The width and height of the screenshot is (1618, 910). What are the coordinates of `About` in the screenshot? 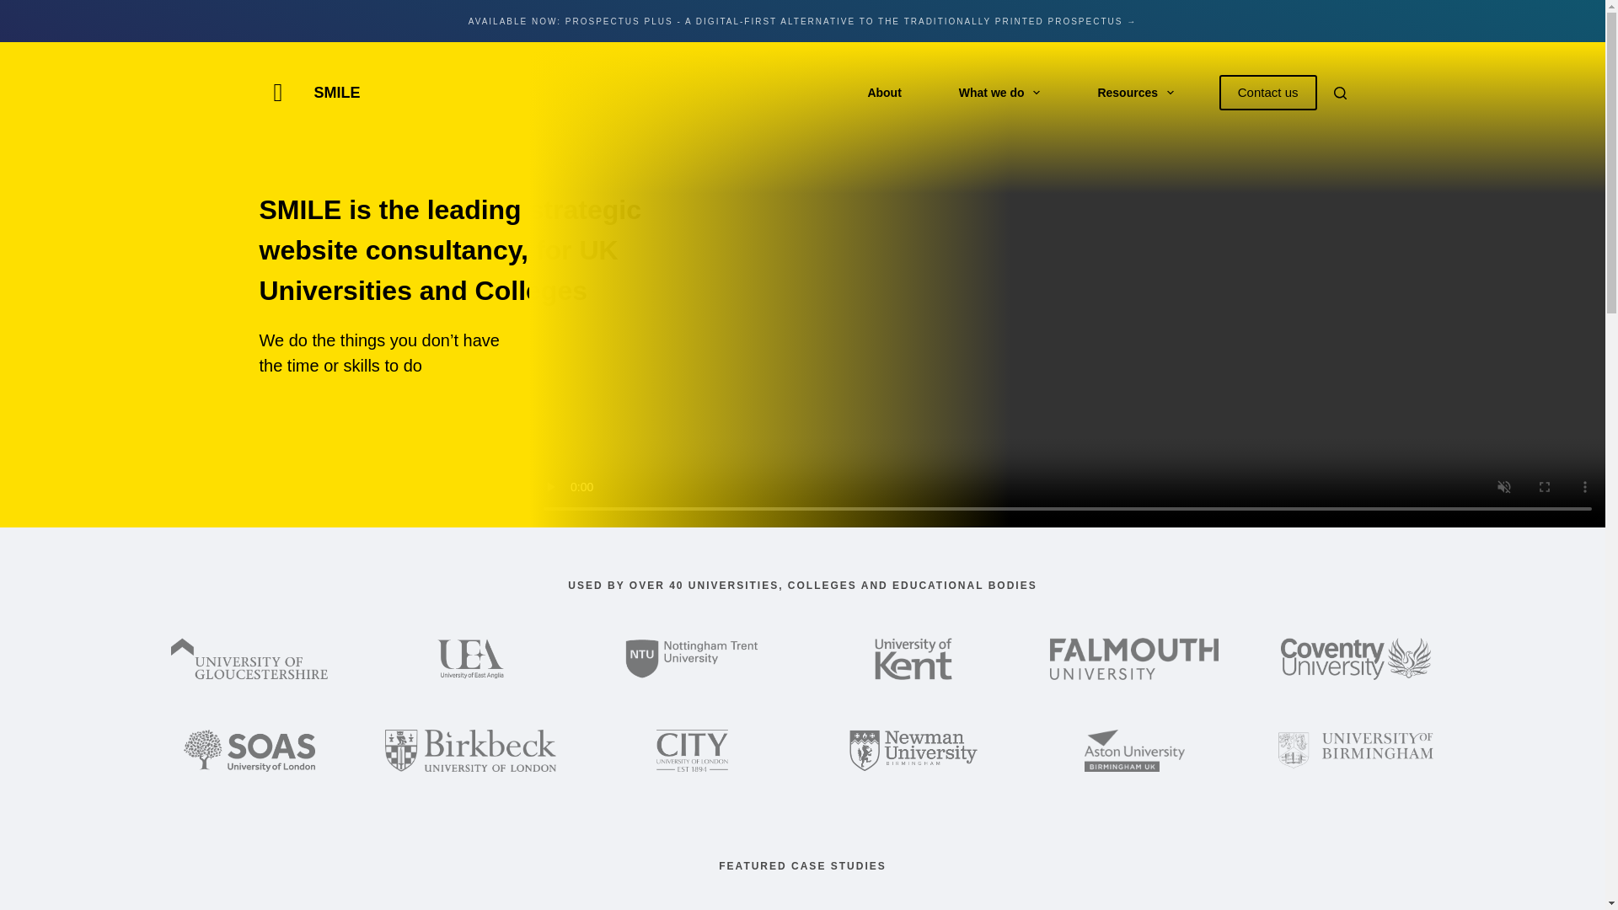 It's located at (883, 91).